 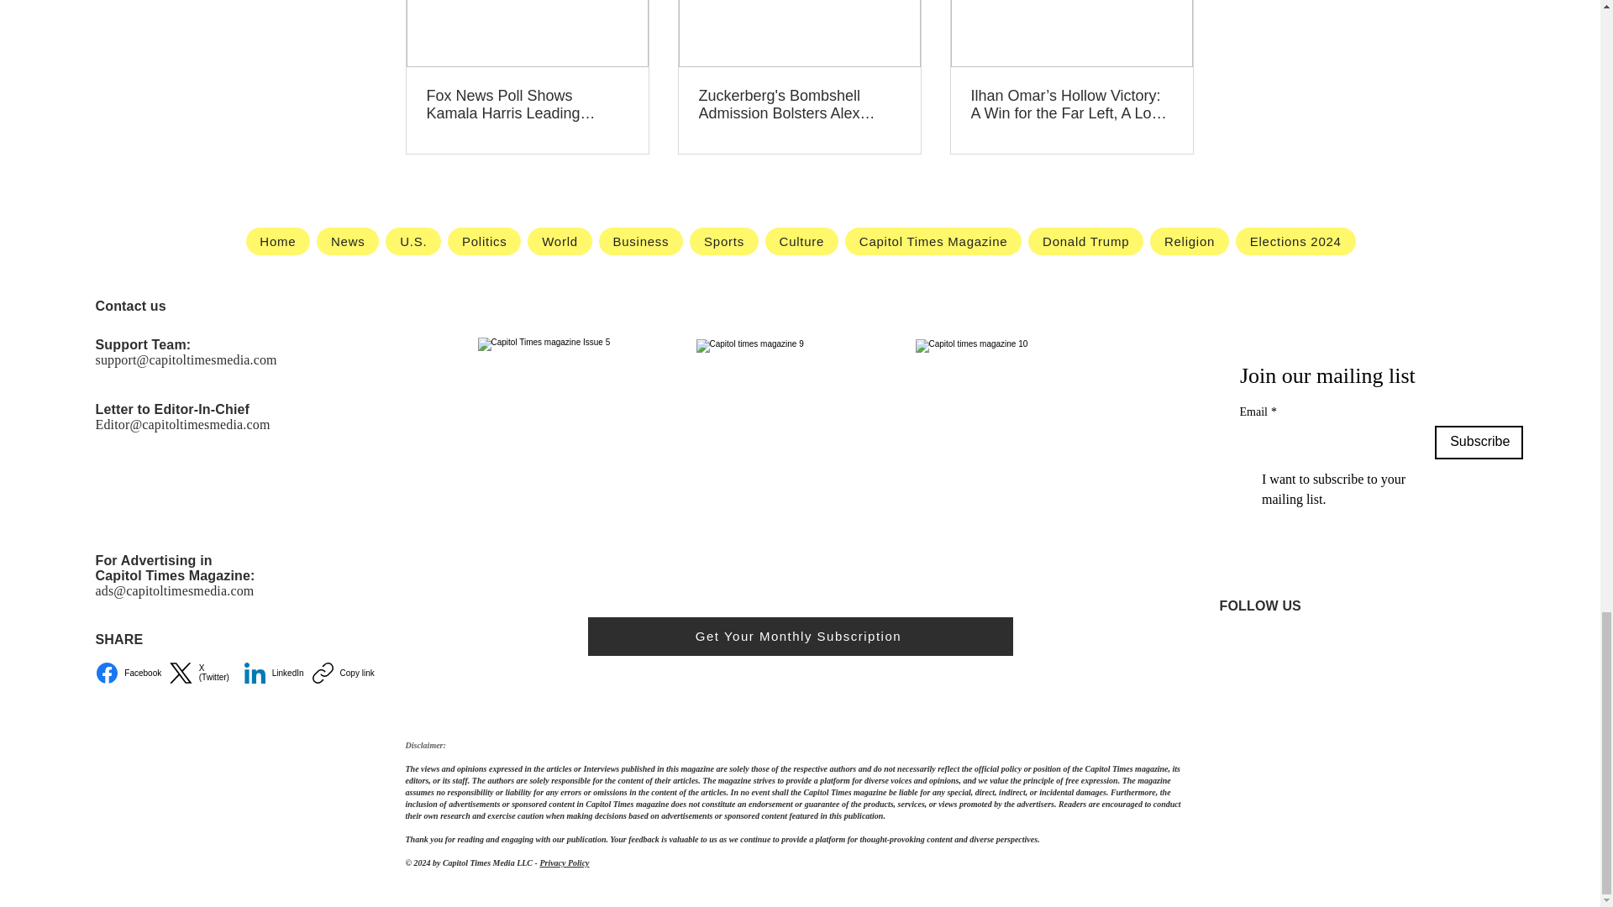 I want to click on Sports, so click(x=724, y=241).